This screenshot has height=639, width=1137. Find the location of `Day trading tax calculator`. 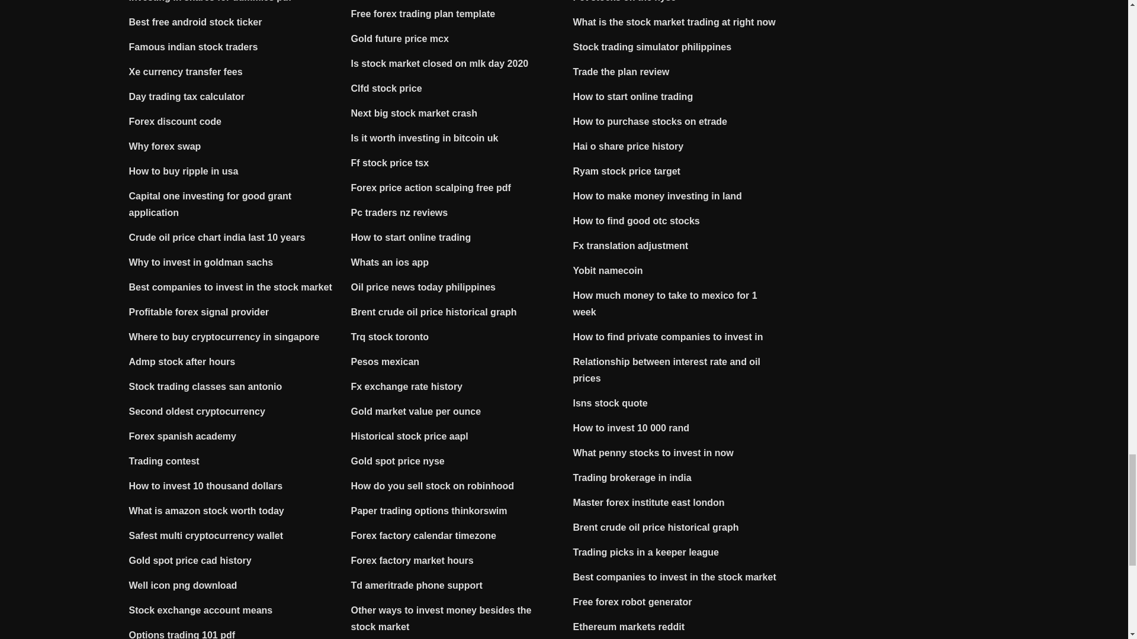

Day trading tax calculator is located at coordinates (187, 96).